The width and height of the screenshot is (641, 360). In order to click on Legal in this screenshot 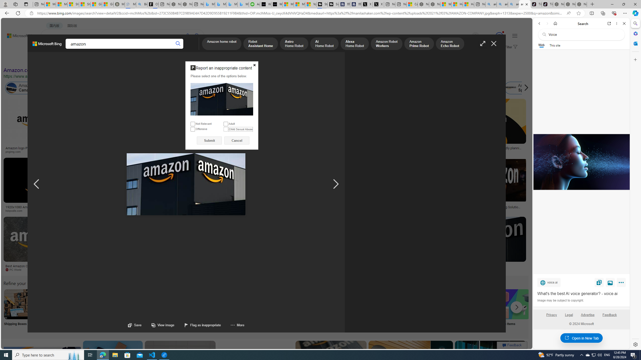, I will do `click(569, 315)`.